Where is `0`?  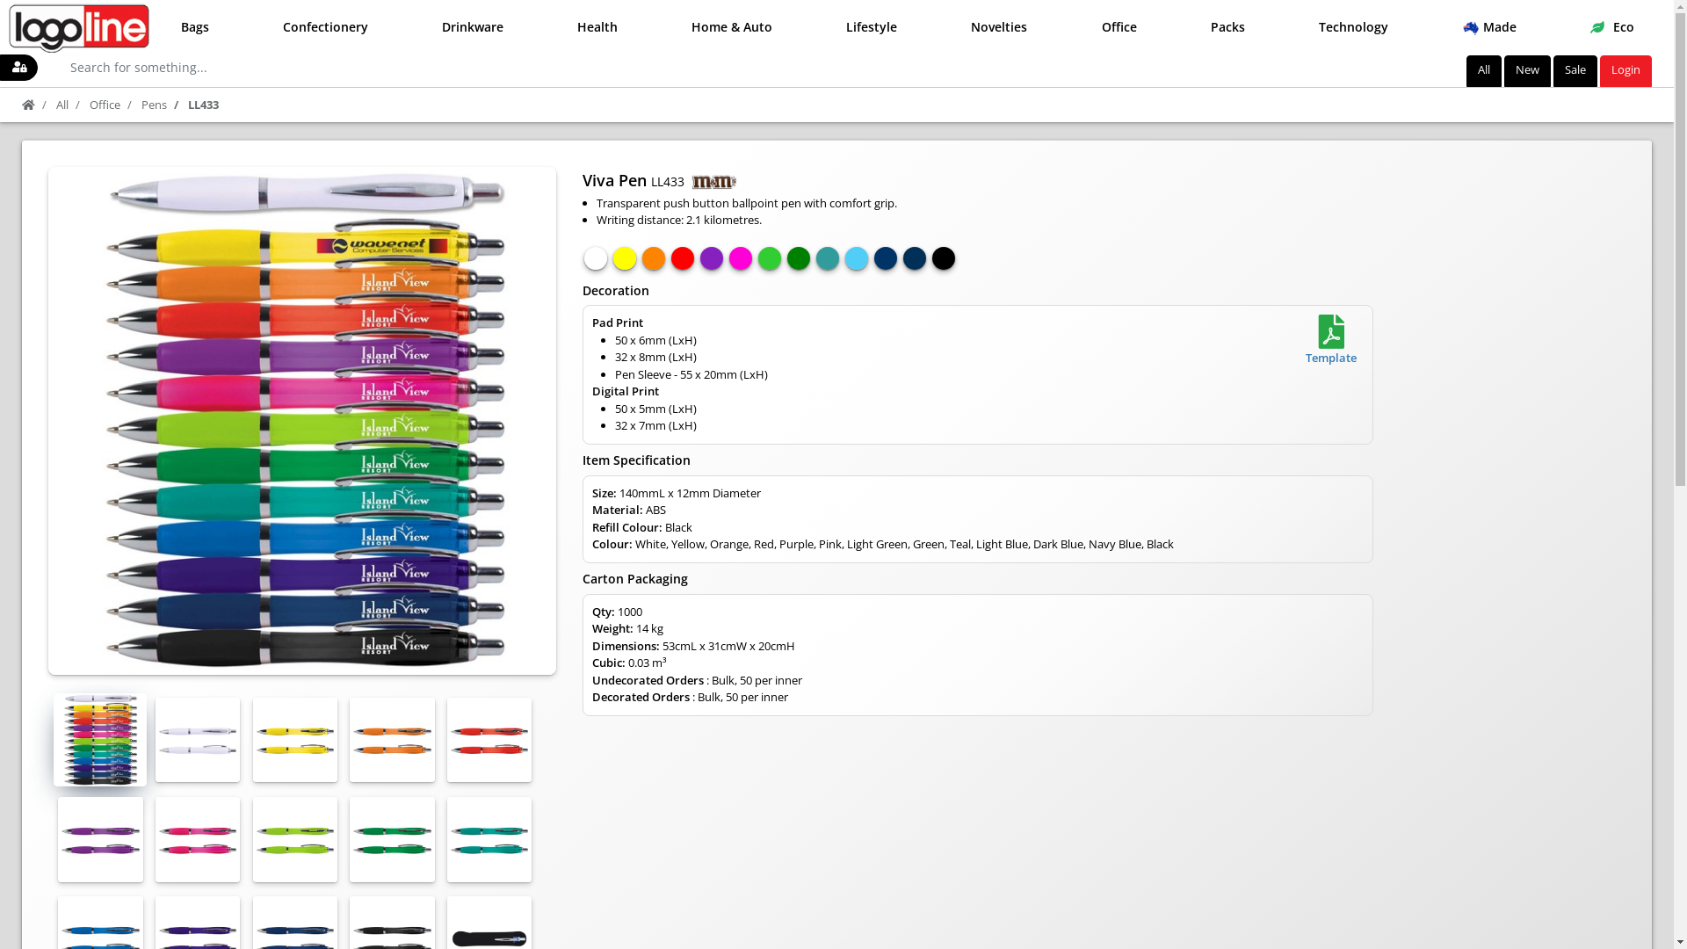 0 is located at coordinates (97, 735).